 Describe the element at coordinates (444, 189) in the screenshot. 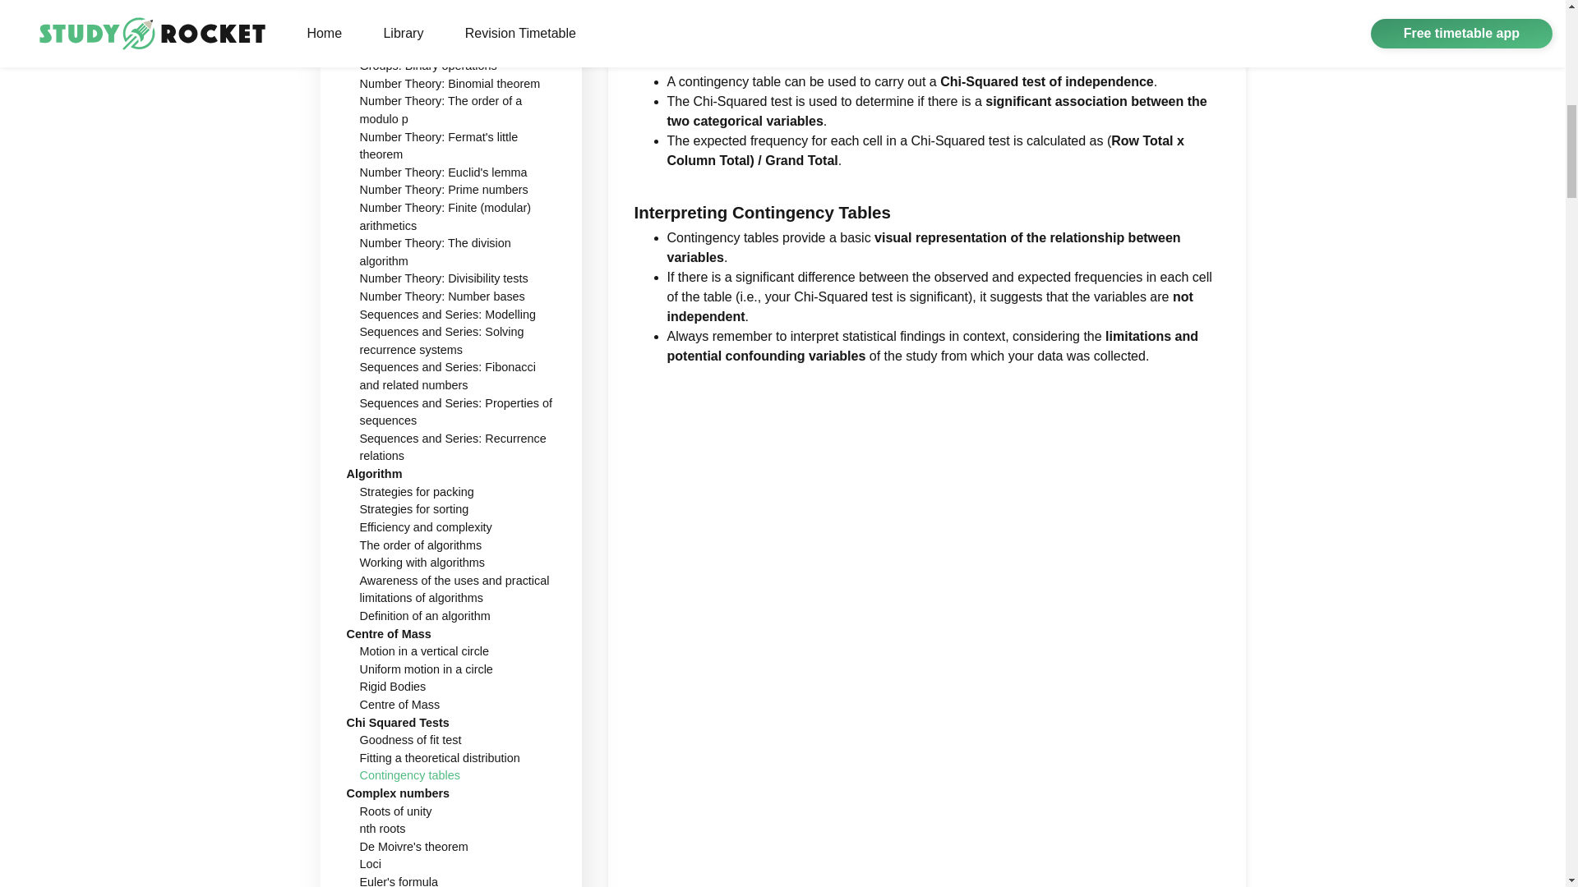

I see `Number Theory: Prime numbers` at that location.